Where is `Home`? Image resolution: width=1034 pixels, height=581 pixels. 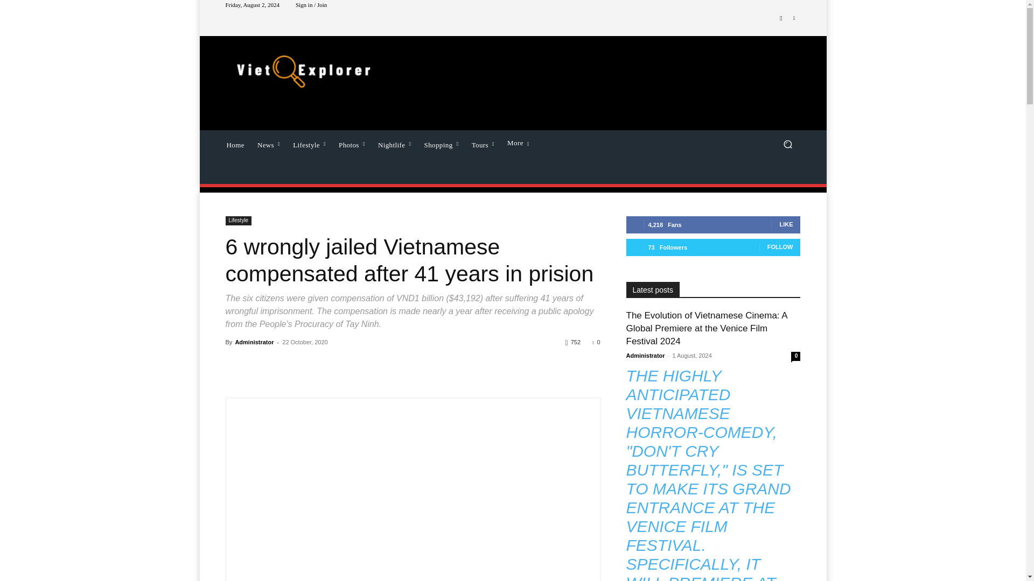
Home is located at coordinates (235, 144).